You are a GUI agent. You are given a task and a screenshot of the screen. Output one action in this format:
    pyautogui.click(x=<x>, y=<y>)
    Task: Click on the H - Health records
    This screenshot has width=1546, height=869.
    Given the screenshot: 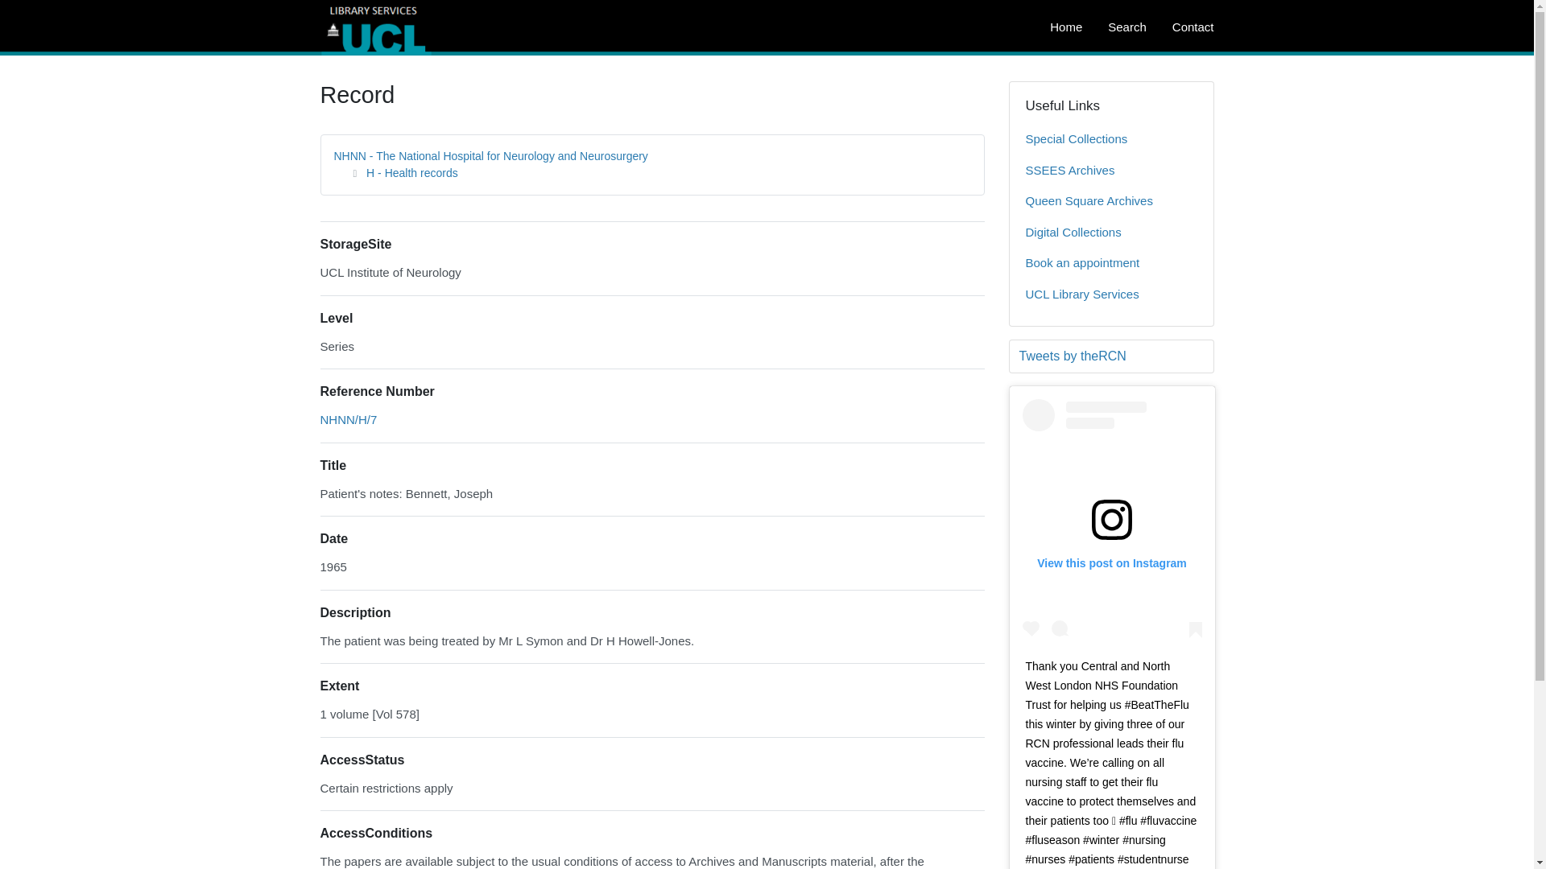 What is the action you would take?
    pyautogui.click(x=412, y=172)
    